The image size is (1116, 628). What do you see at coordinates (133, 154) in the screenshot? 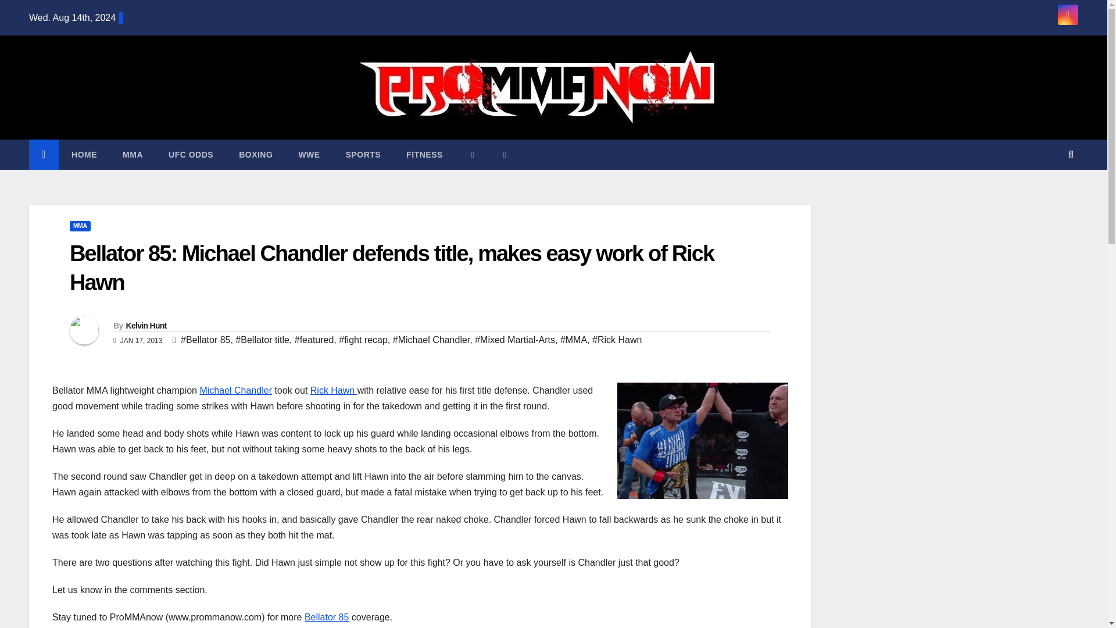
I see `MMA` at bounding box center [133, 154].